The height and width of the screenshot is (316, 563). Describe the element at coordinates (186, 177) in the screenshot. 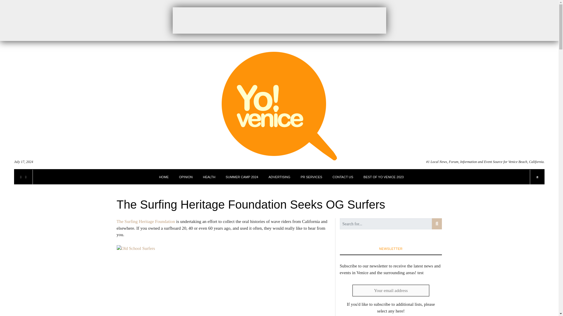

I see `OPINION` at that location.